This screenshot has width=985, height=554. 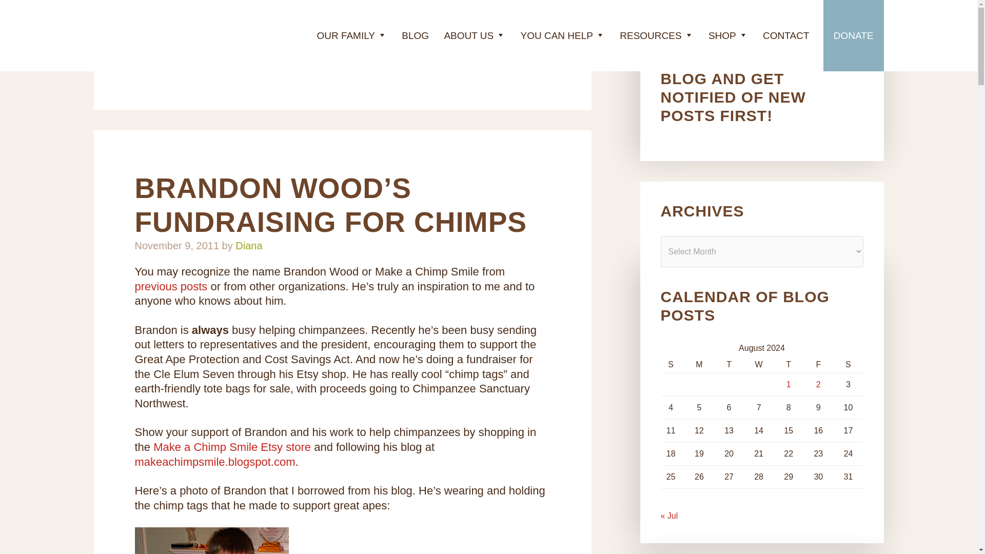 I want to click on Make a Chimp Smile etsy store, so click(x=232, y=447).